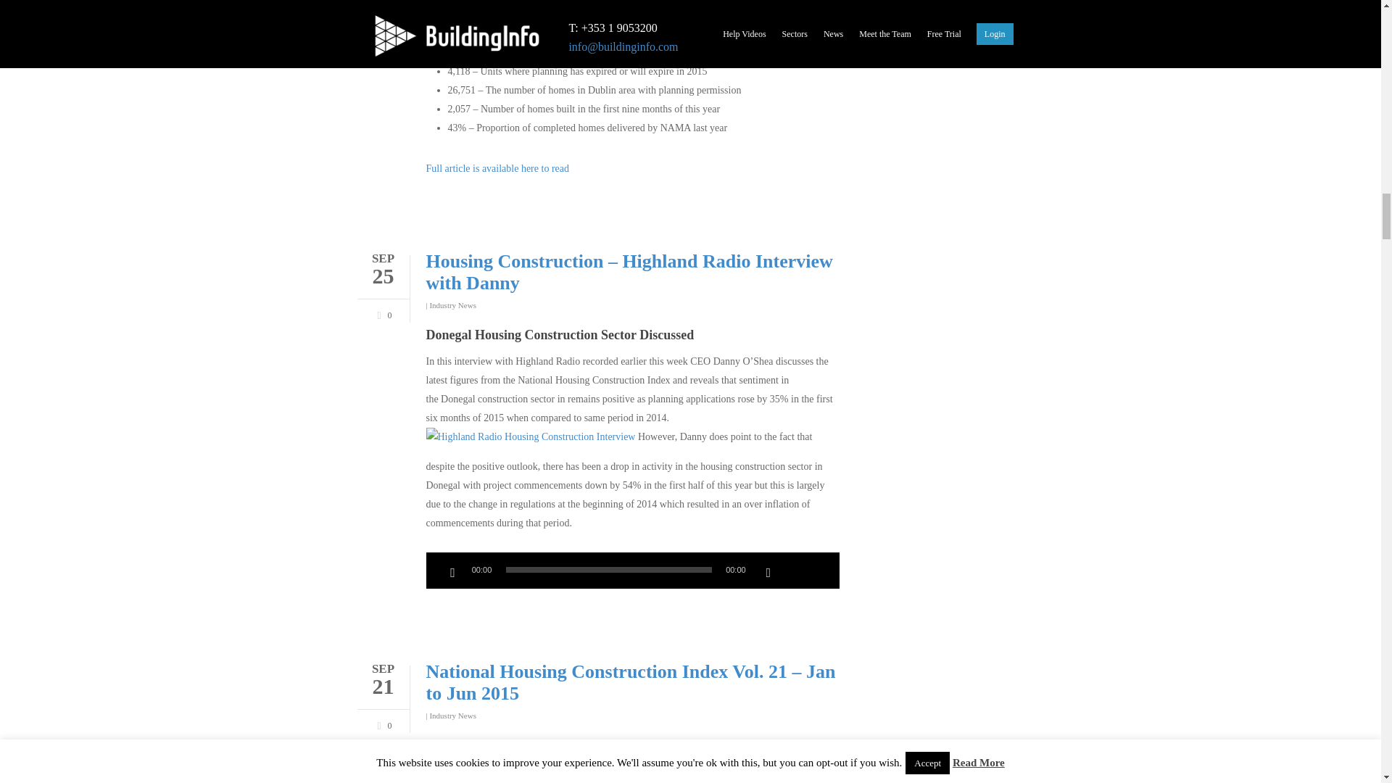 The image size is (1392, 783). What do you see at coordinates (452, 715) in the screenshot?
I see `Industry News` at bounding box center [452, 715].